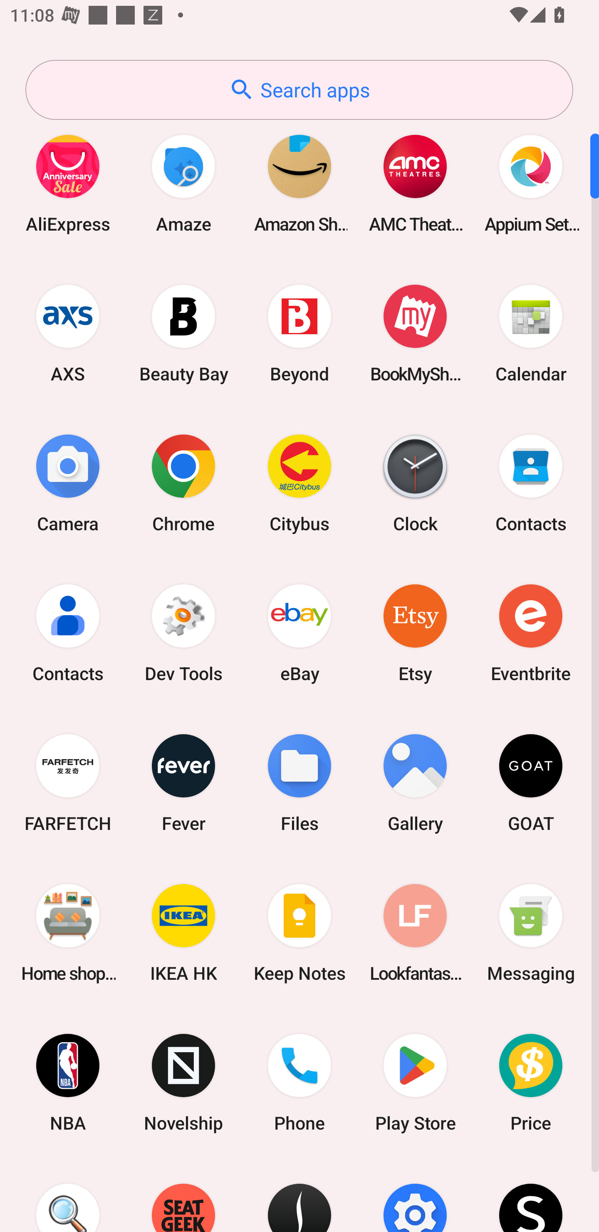 This screenshot has height=1232, width=599. What do you see at coordinates (183, 333) in the screenshot?
I see `Beauty Bay` at bounding box center [183, 333].